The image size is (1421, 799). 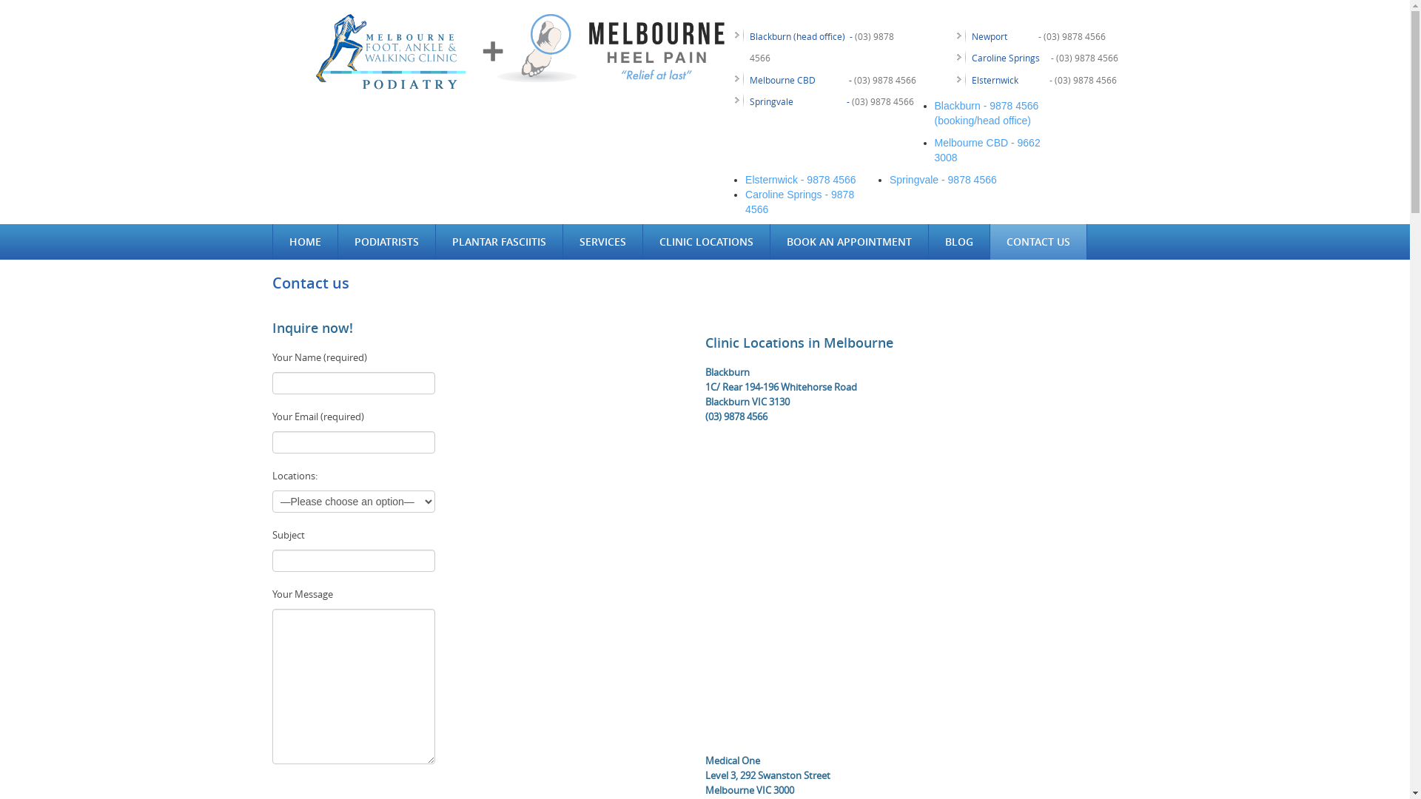 I want to click on Springvale                        - (03) 9878 4566, so click(x=831, y=101).